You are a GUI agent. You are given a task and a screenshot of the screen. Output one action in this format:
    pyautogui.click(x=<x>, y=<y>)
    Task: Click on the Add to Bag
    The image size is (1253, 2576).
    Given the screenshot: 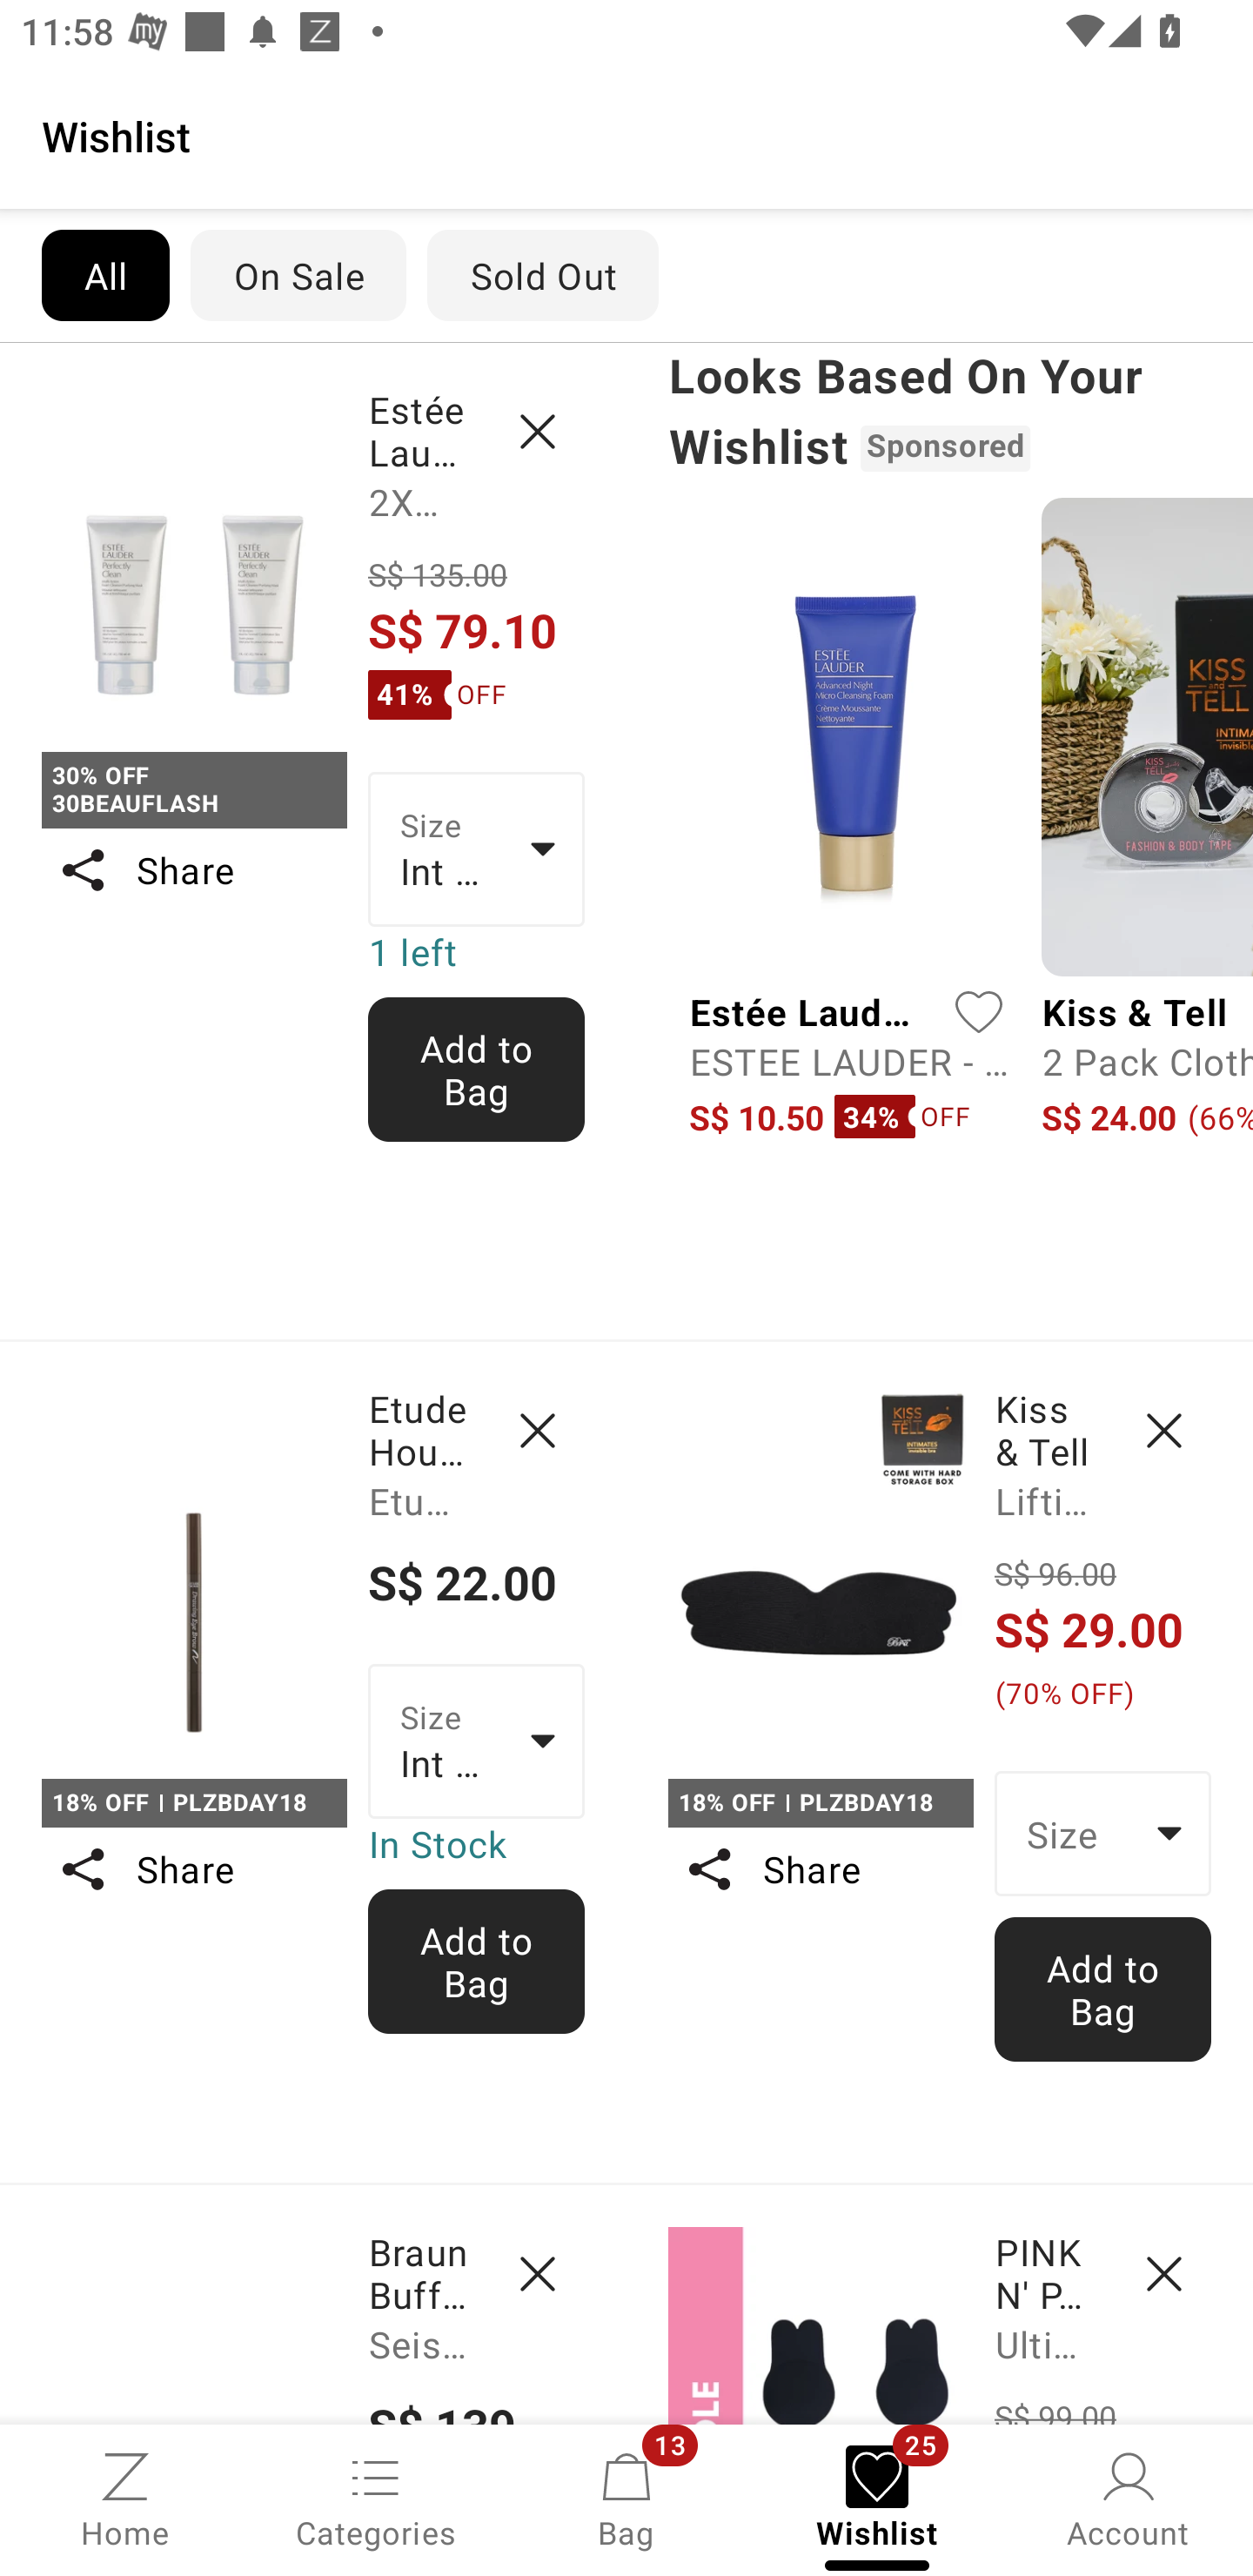 What is the action you would take?
    pyautogui.click(x=477, y=1069)
    